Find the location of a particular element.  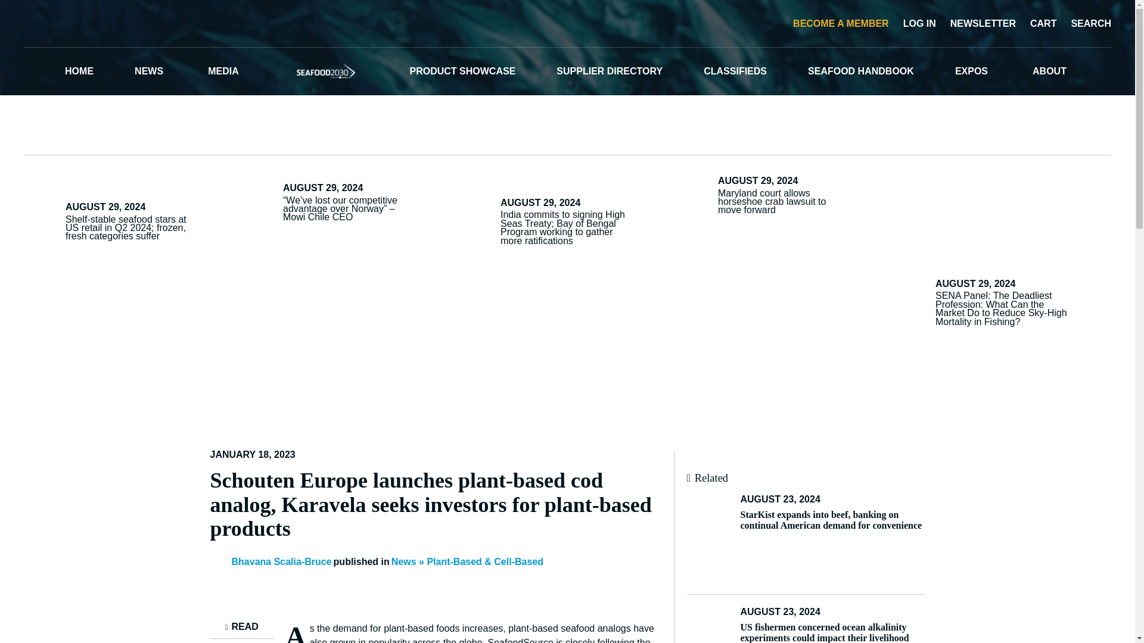

SEAFOOD HANDBOOK is located at coordinates (860, 71).